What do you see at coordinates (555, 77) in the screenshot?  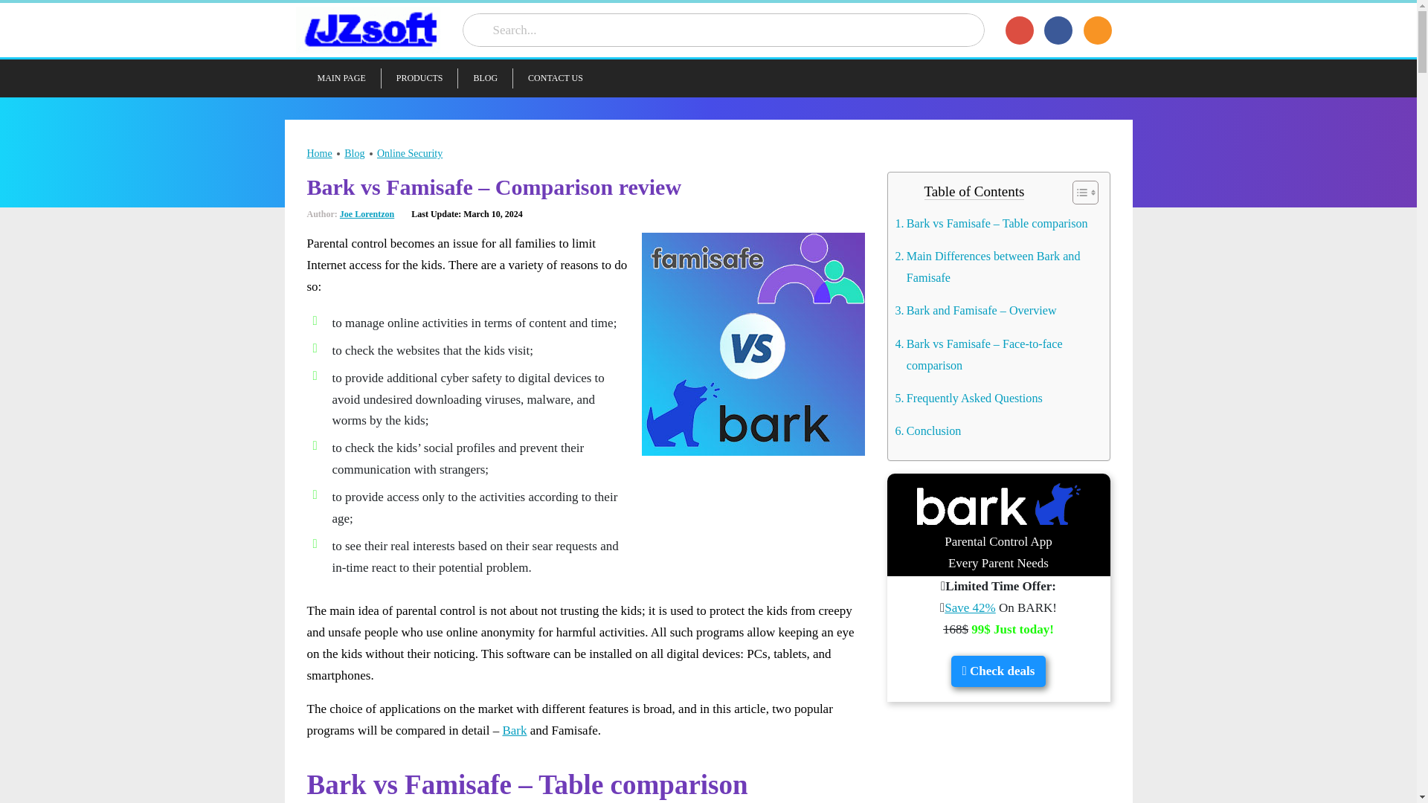 I see `CONTACT US` at bounding box center [555, 77].